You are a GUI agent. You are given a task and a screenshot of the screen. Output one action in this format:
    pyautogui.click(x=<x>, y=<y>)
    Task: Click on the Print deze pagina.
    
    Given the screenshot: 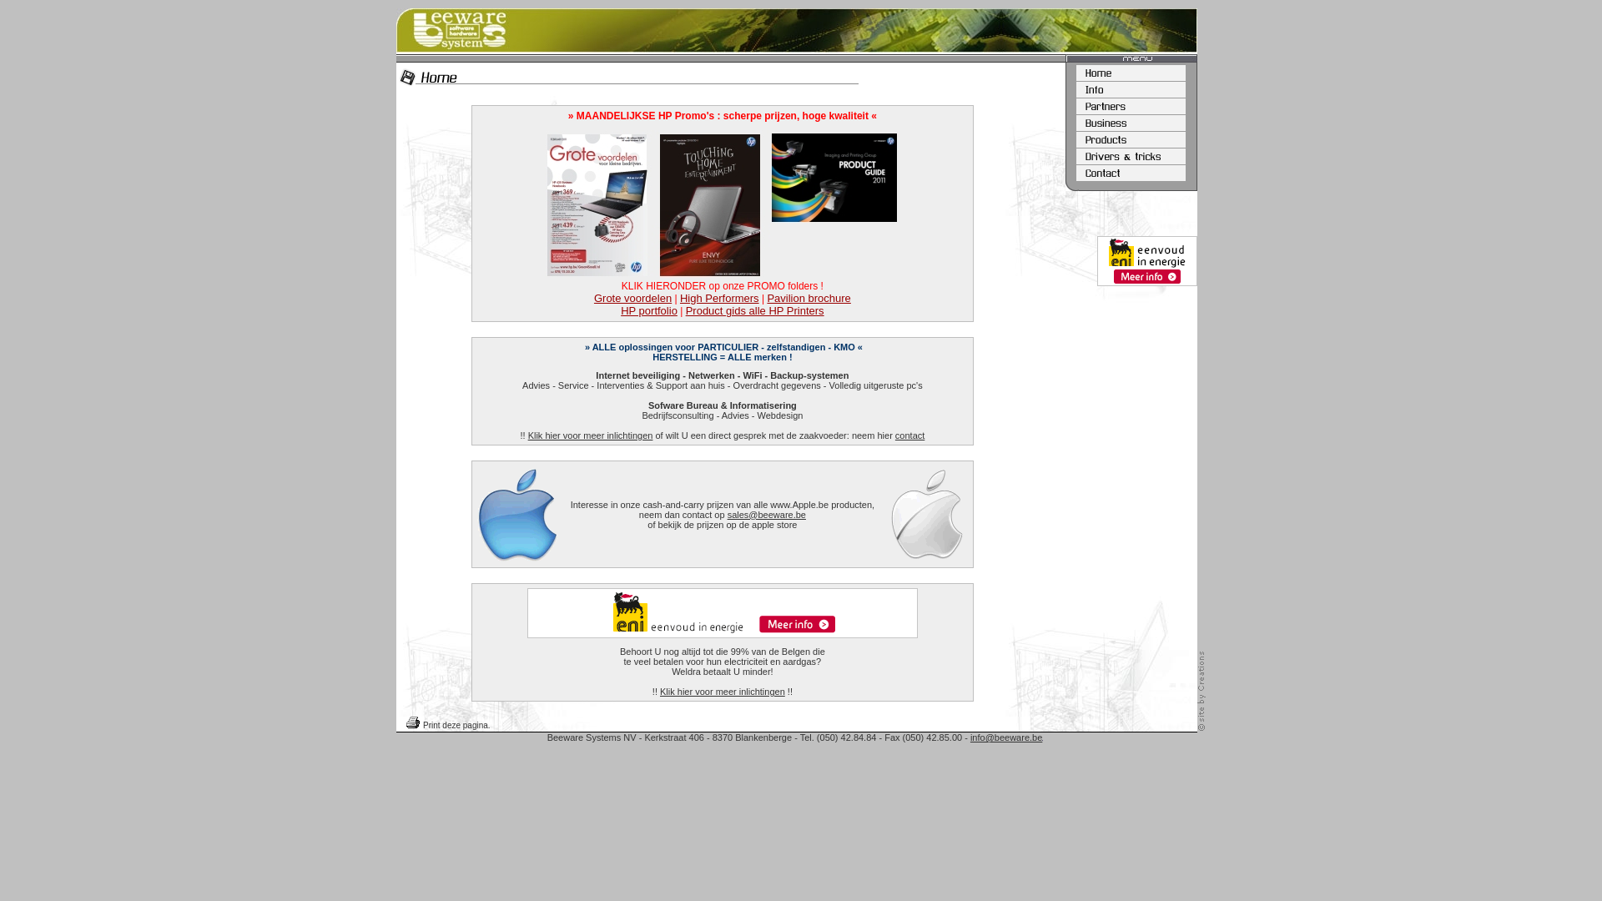 What is the action you would take?
    pyautogui.click(x=456, y=726)
    